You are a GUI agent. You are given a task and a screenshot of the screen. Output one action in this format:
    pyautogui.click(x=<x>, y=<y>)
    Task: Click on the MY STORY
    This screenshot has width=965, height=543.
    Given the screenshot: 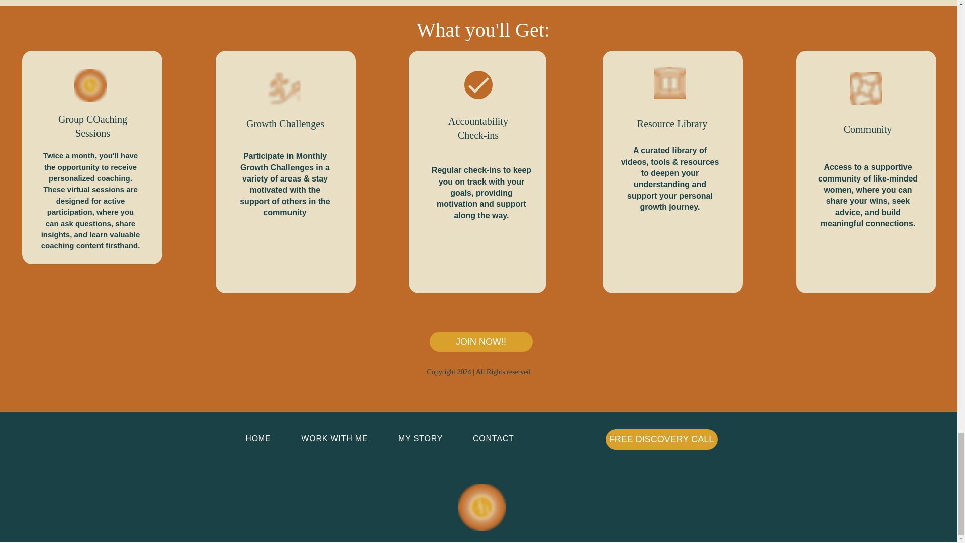 What is the action you would take?
    pyautogui.click(x=420, y=439)
    